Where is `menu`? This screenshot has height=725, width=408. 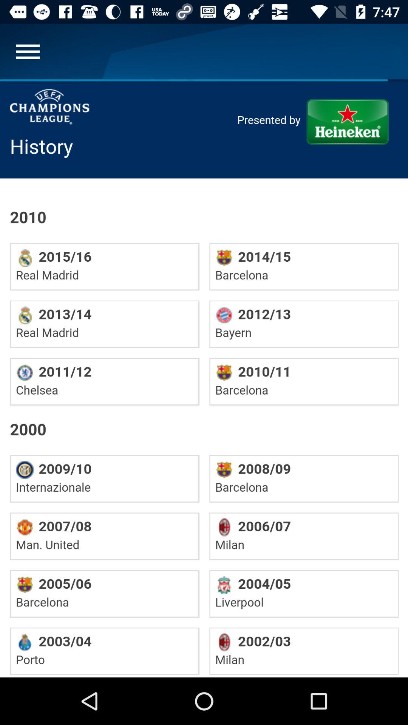
menu is located at coordinates (28, 51).